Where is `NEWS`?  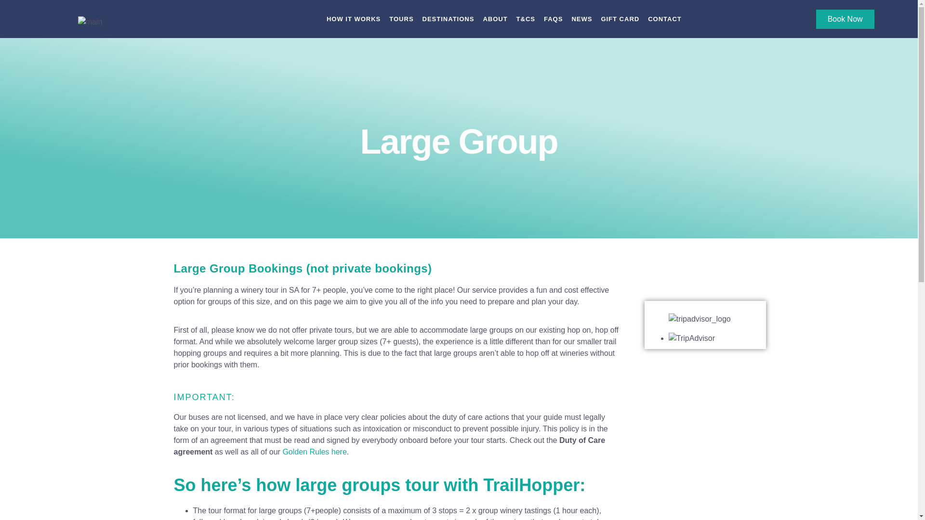 NEWS is located at coordinates (581, 25).